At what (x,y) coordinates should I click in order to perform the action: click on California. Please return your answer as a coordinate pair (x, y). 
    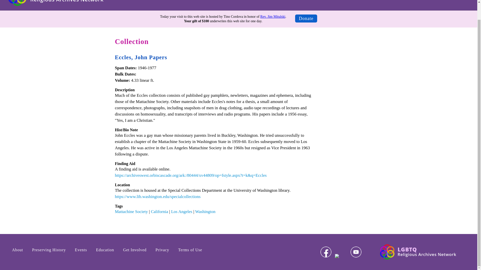
    Looking at the image, I should click on (159, 211).